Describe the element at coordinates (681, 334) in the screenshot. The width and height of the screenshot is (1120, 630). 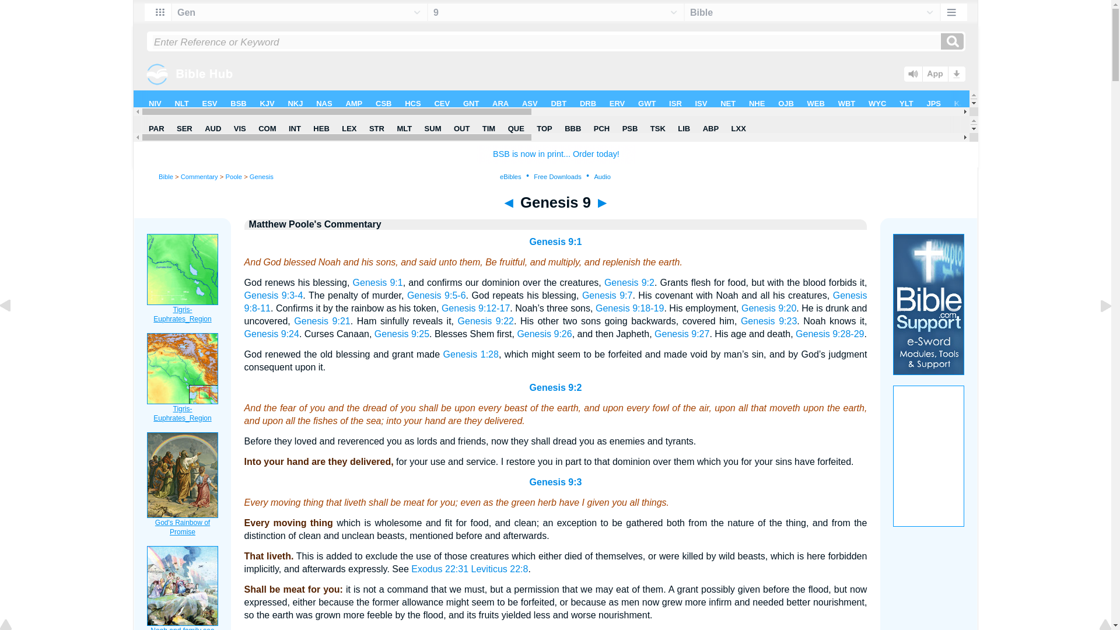
I see `Genesis 9:27` at that location.